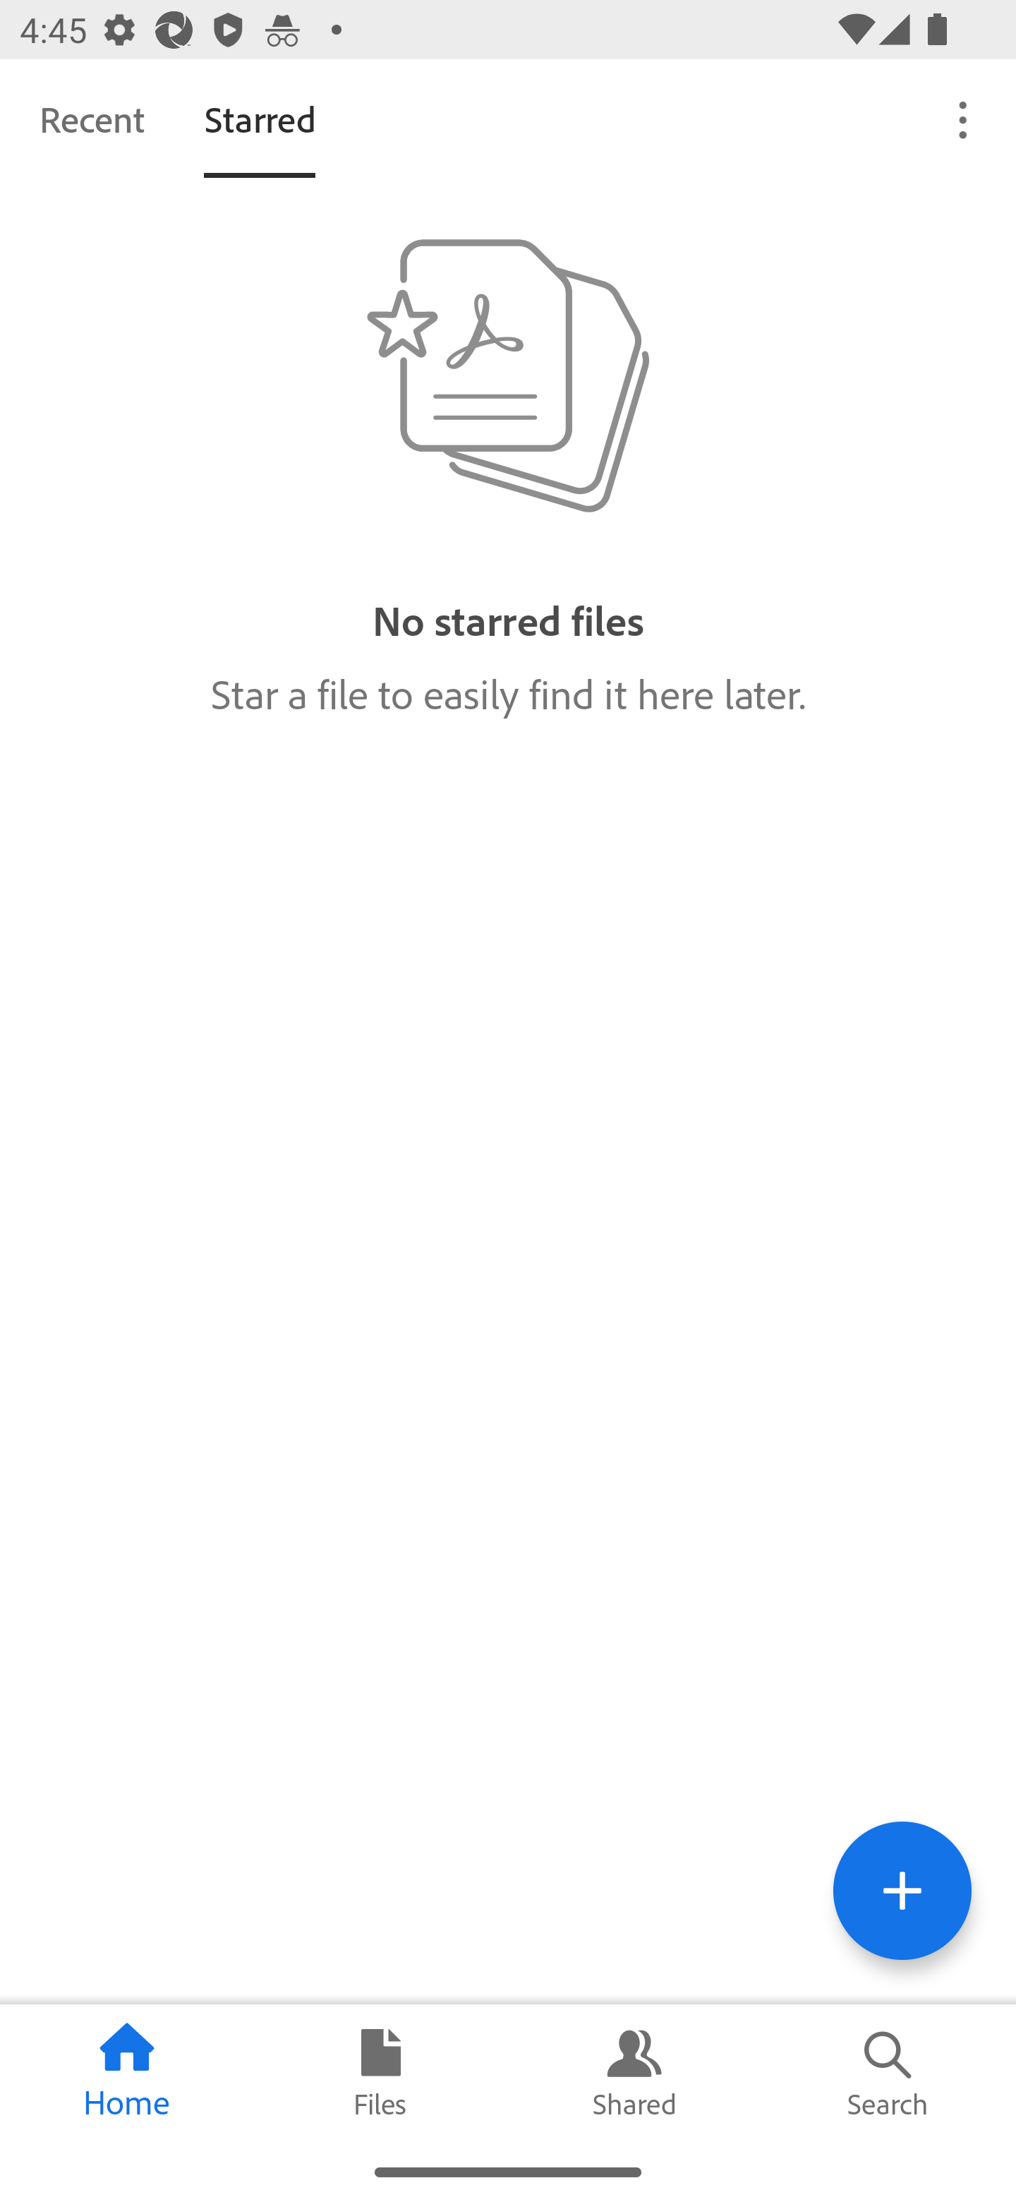 This screenshot has width=1016, height=2202. What do you see at coordinates (381, 2073) in the screenshot?
I see `Files` at bounding box center [381, 2073].